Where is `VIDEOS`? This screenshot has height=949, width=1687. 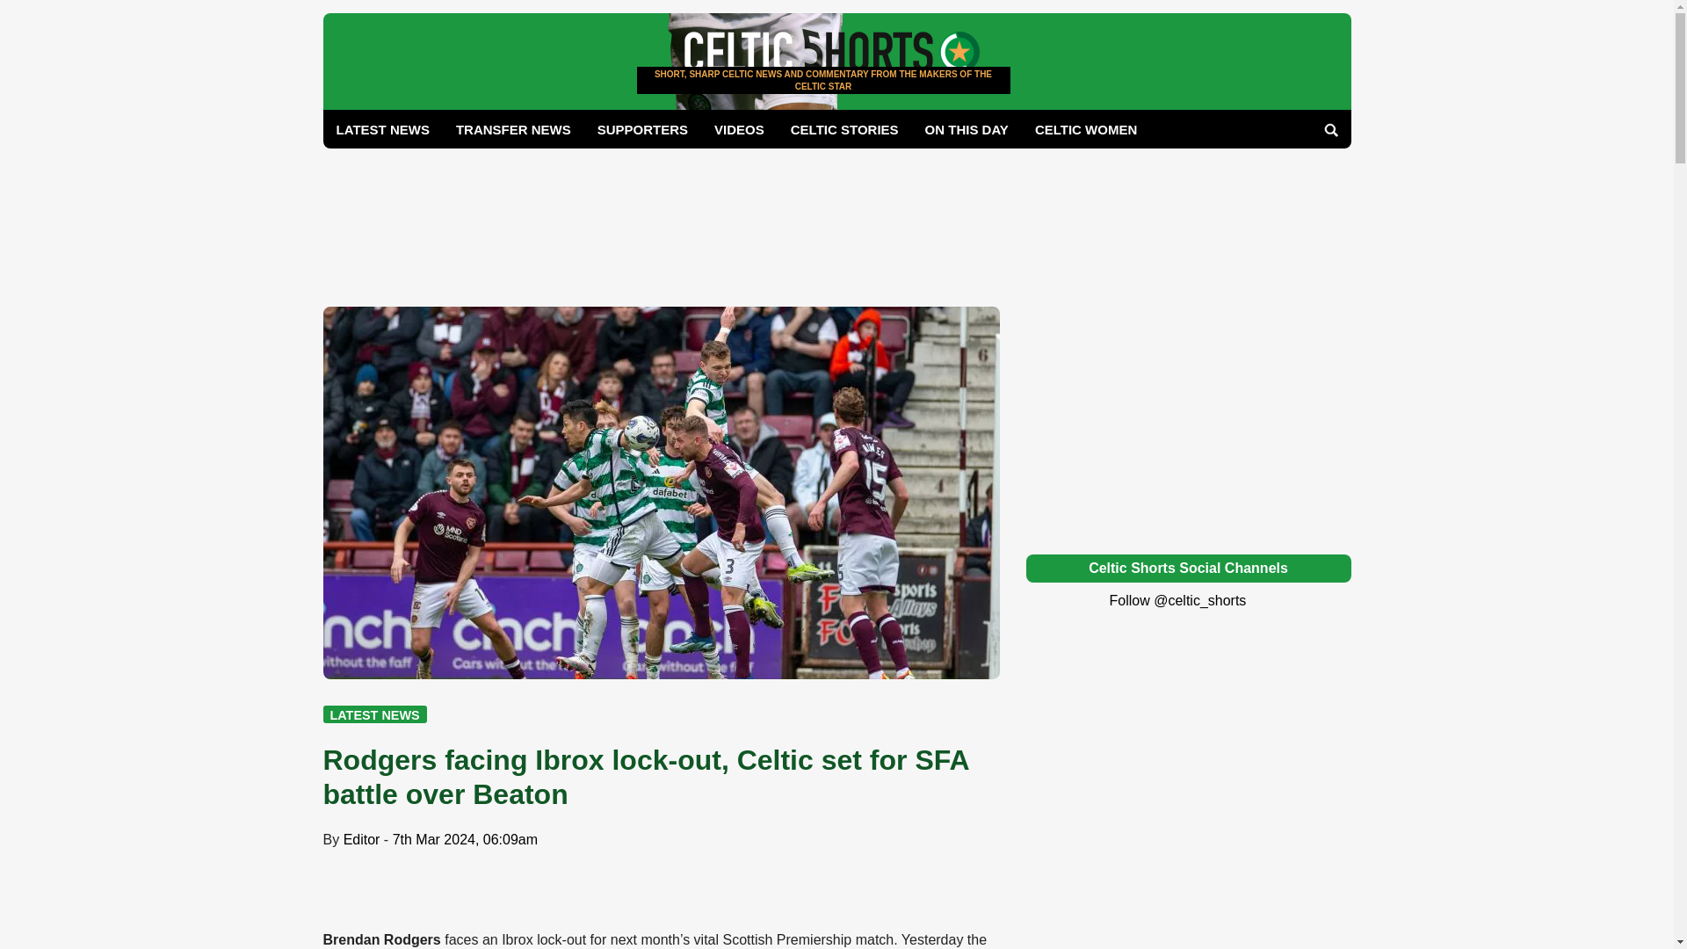 VIDEOS is located at coordinates (740, 128).